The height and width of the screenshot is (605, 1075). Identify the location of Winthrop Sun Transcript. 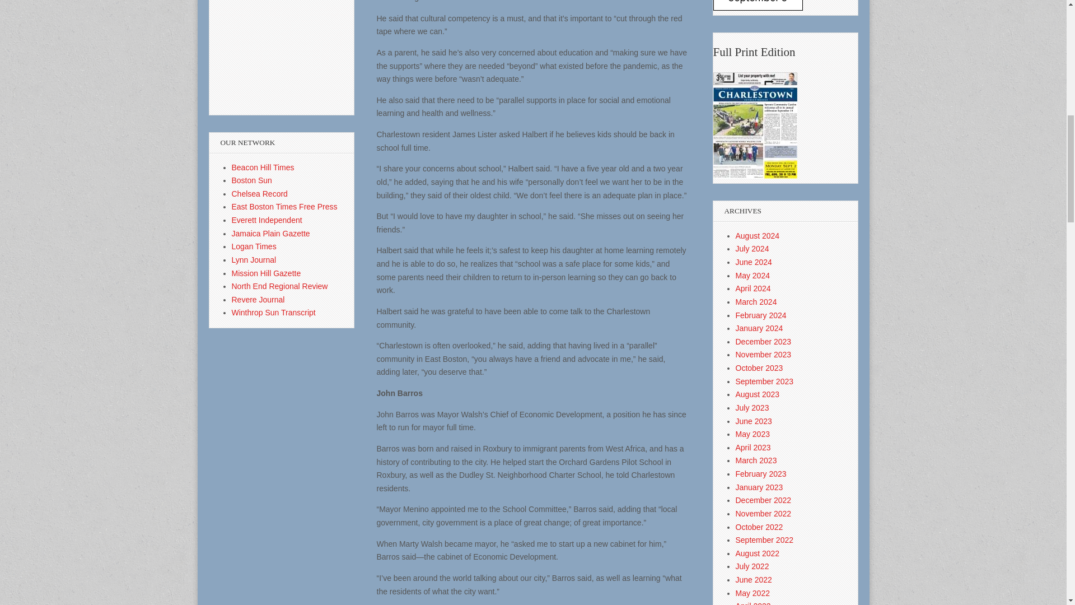
(274, 312).